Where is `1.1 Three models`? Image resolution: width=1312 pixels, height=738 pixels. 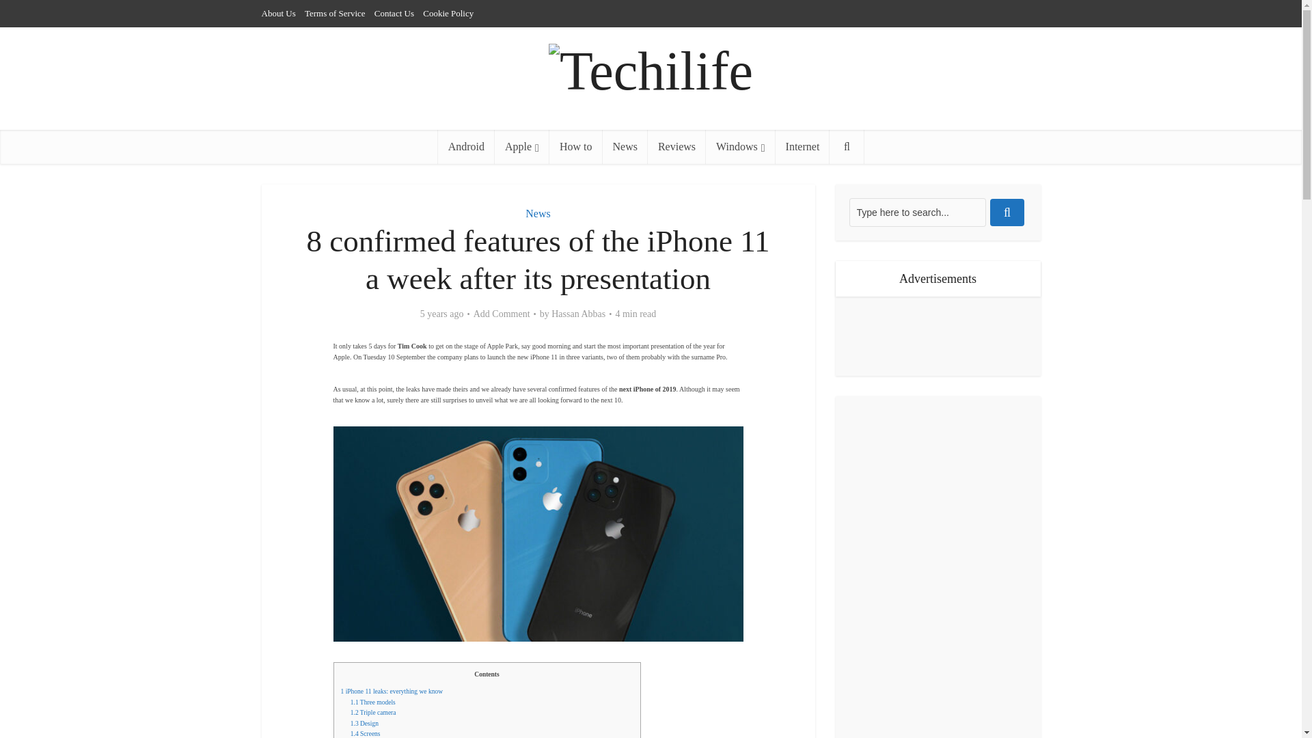
1.1 Three models is located at coordinates (373, 702).